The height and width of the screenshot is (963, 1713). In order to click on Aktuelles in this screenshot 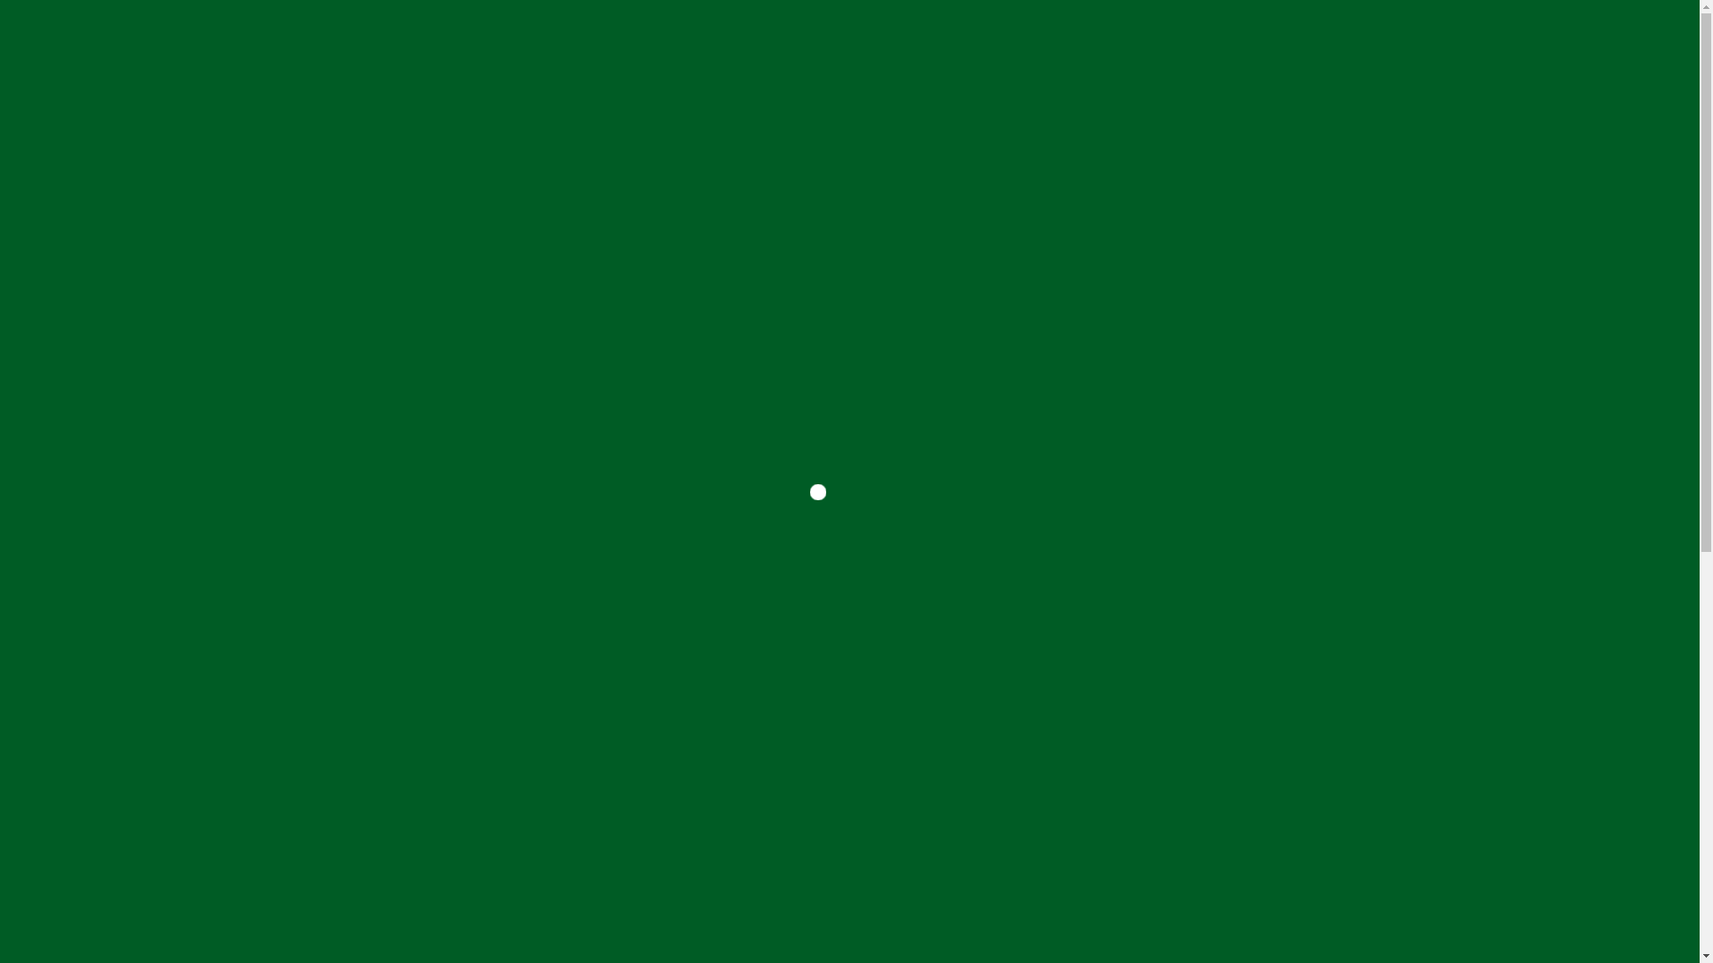, I will do `click(967, 45)`.